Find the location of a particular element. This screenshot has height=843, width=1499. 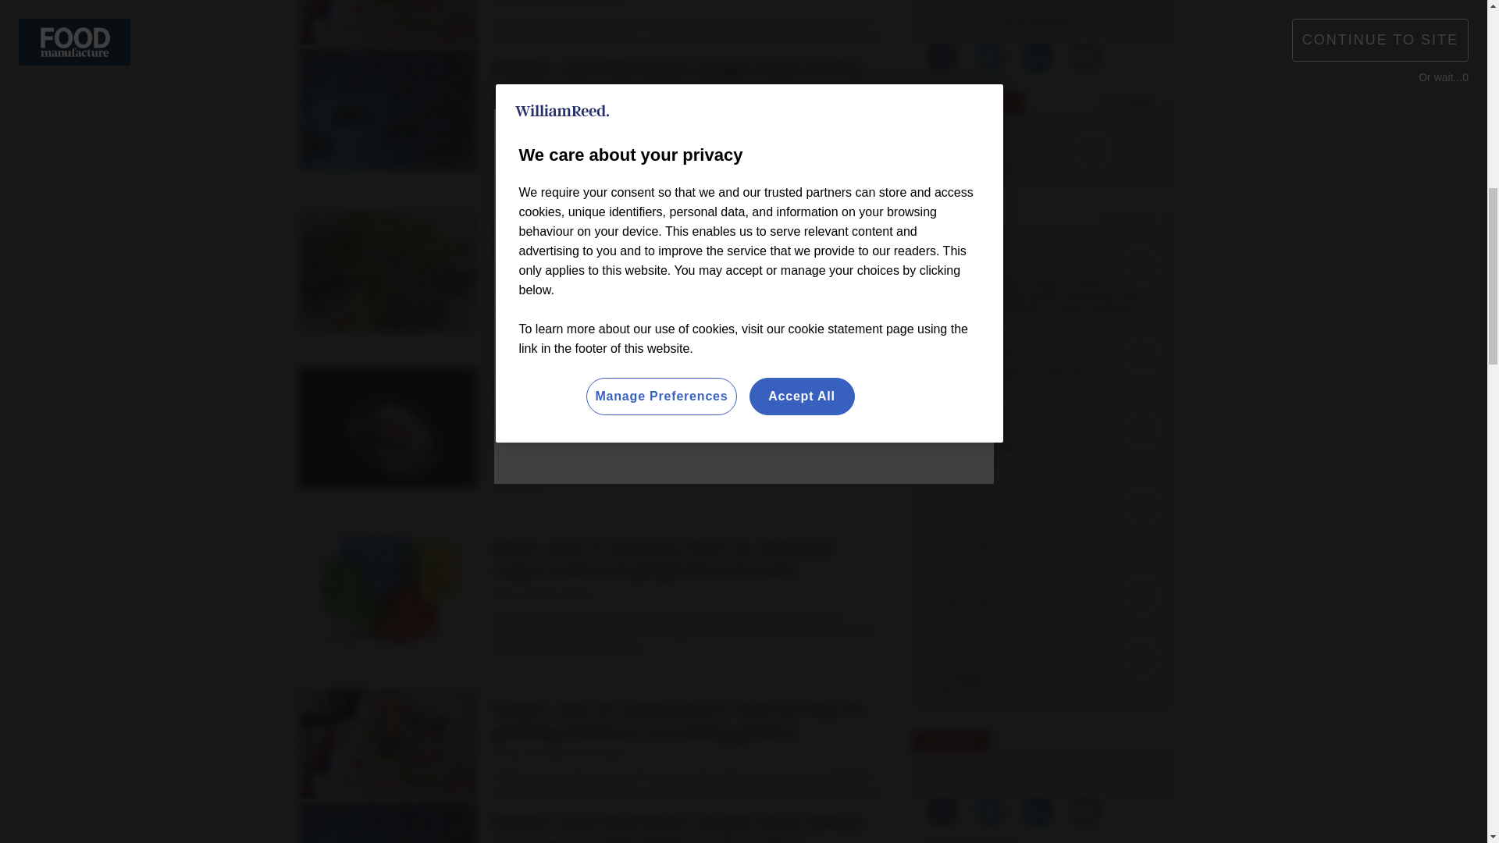

3rd party ad content is located at coordinates (175, 81).